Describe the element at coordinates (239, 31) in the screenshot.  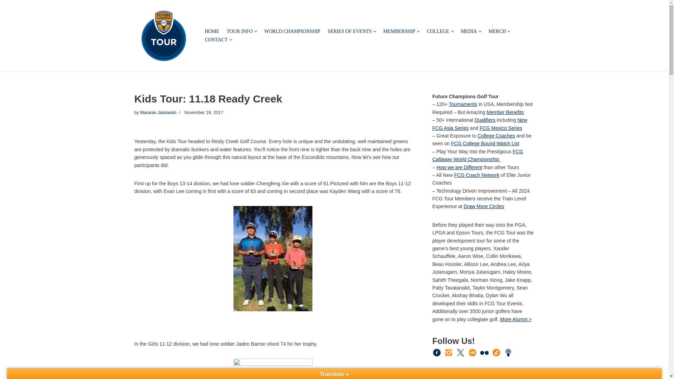
I see `TOUR INFO` at that location.